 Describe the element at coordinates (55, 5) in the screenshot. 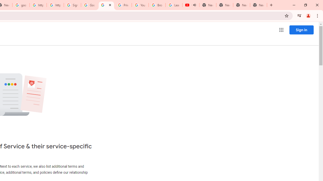

I see `https://scholar.google.com/` at that location.